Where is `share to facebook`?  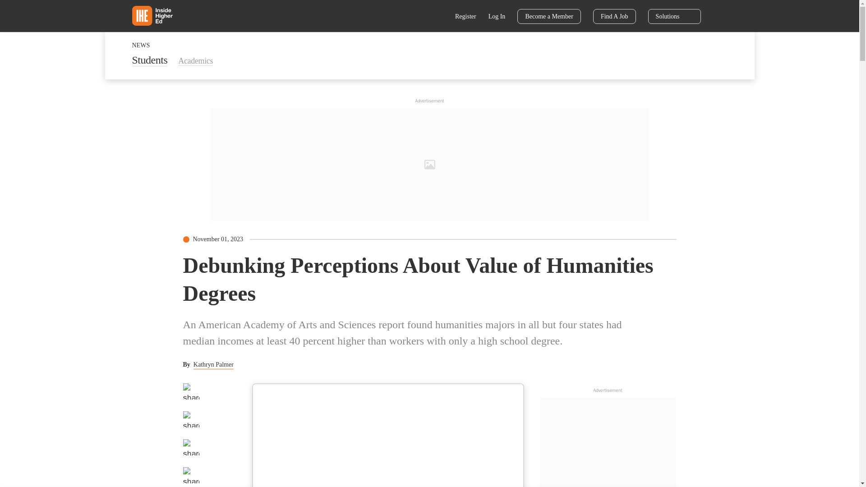
share to facebook is located at coordinates (191, 391).